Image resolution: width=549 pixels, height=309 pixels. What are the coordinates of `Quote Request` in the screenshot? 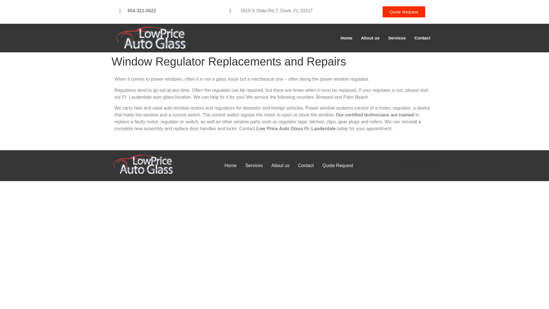 It's located at (337, 165).